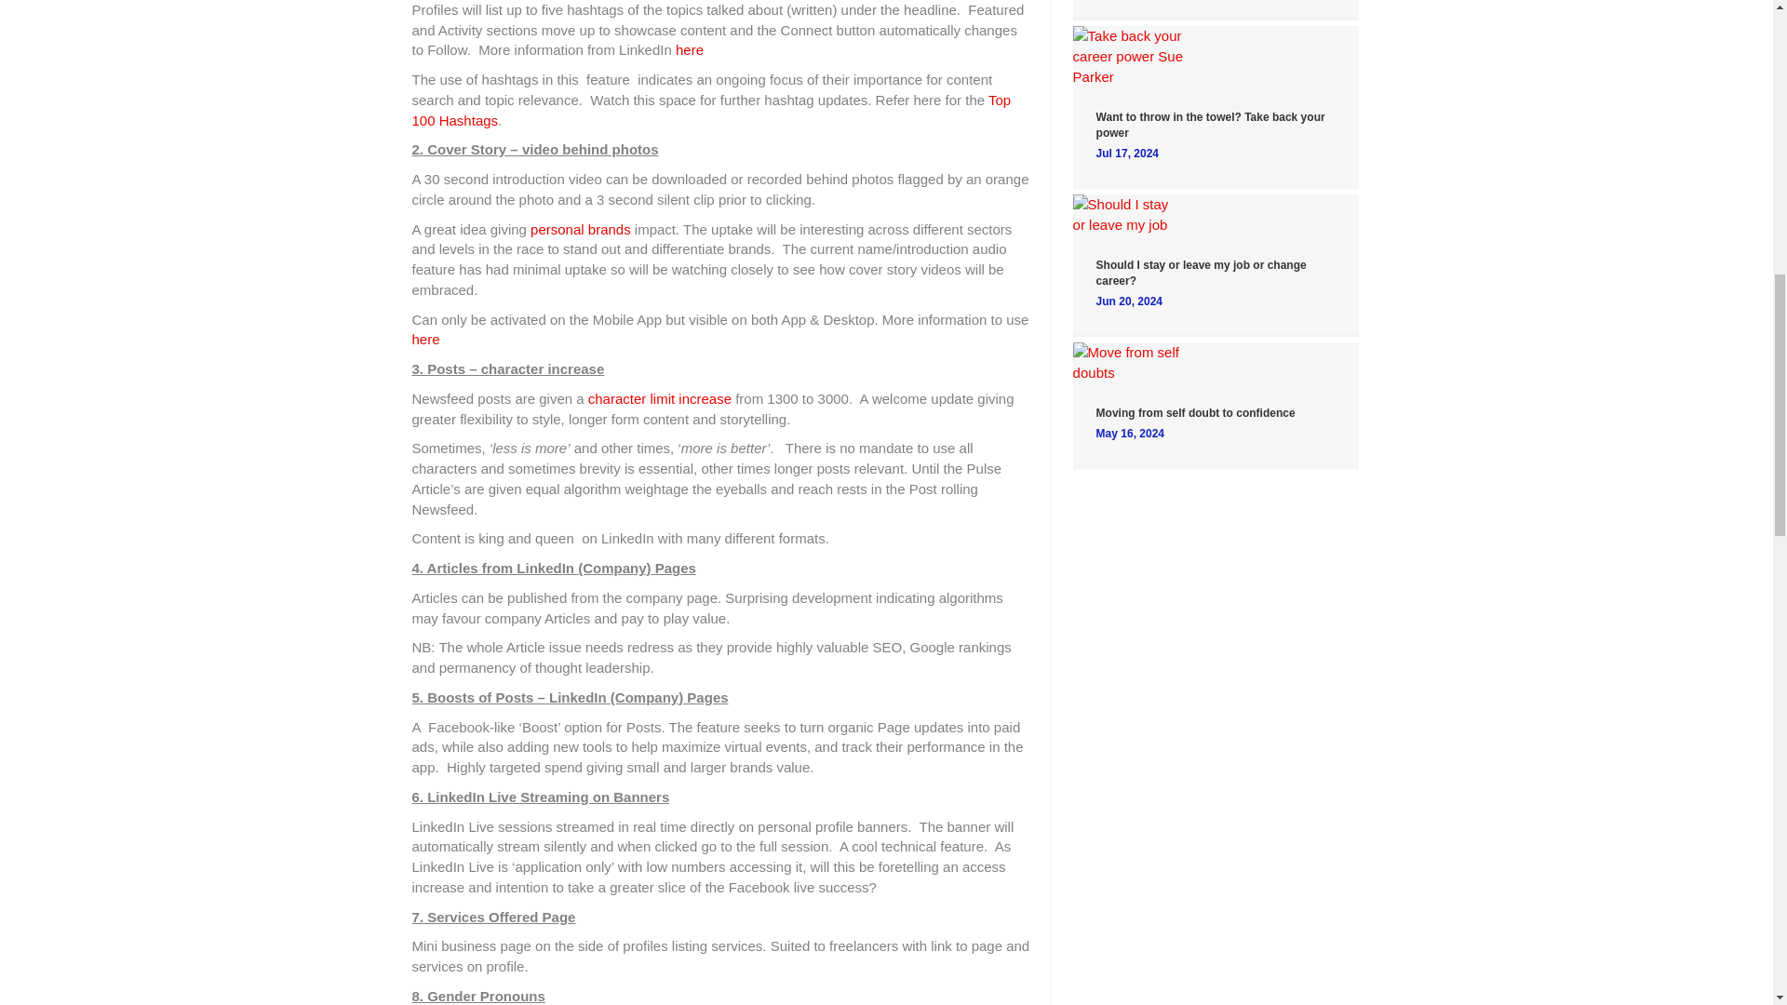 This screenshot has height=1005, width=1787. What do you see at coordinates (1211, 125) in the screenshot?
I see `Want to throw in the towel?  Take back your power` at bounding box center [1211, 125].